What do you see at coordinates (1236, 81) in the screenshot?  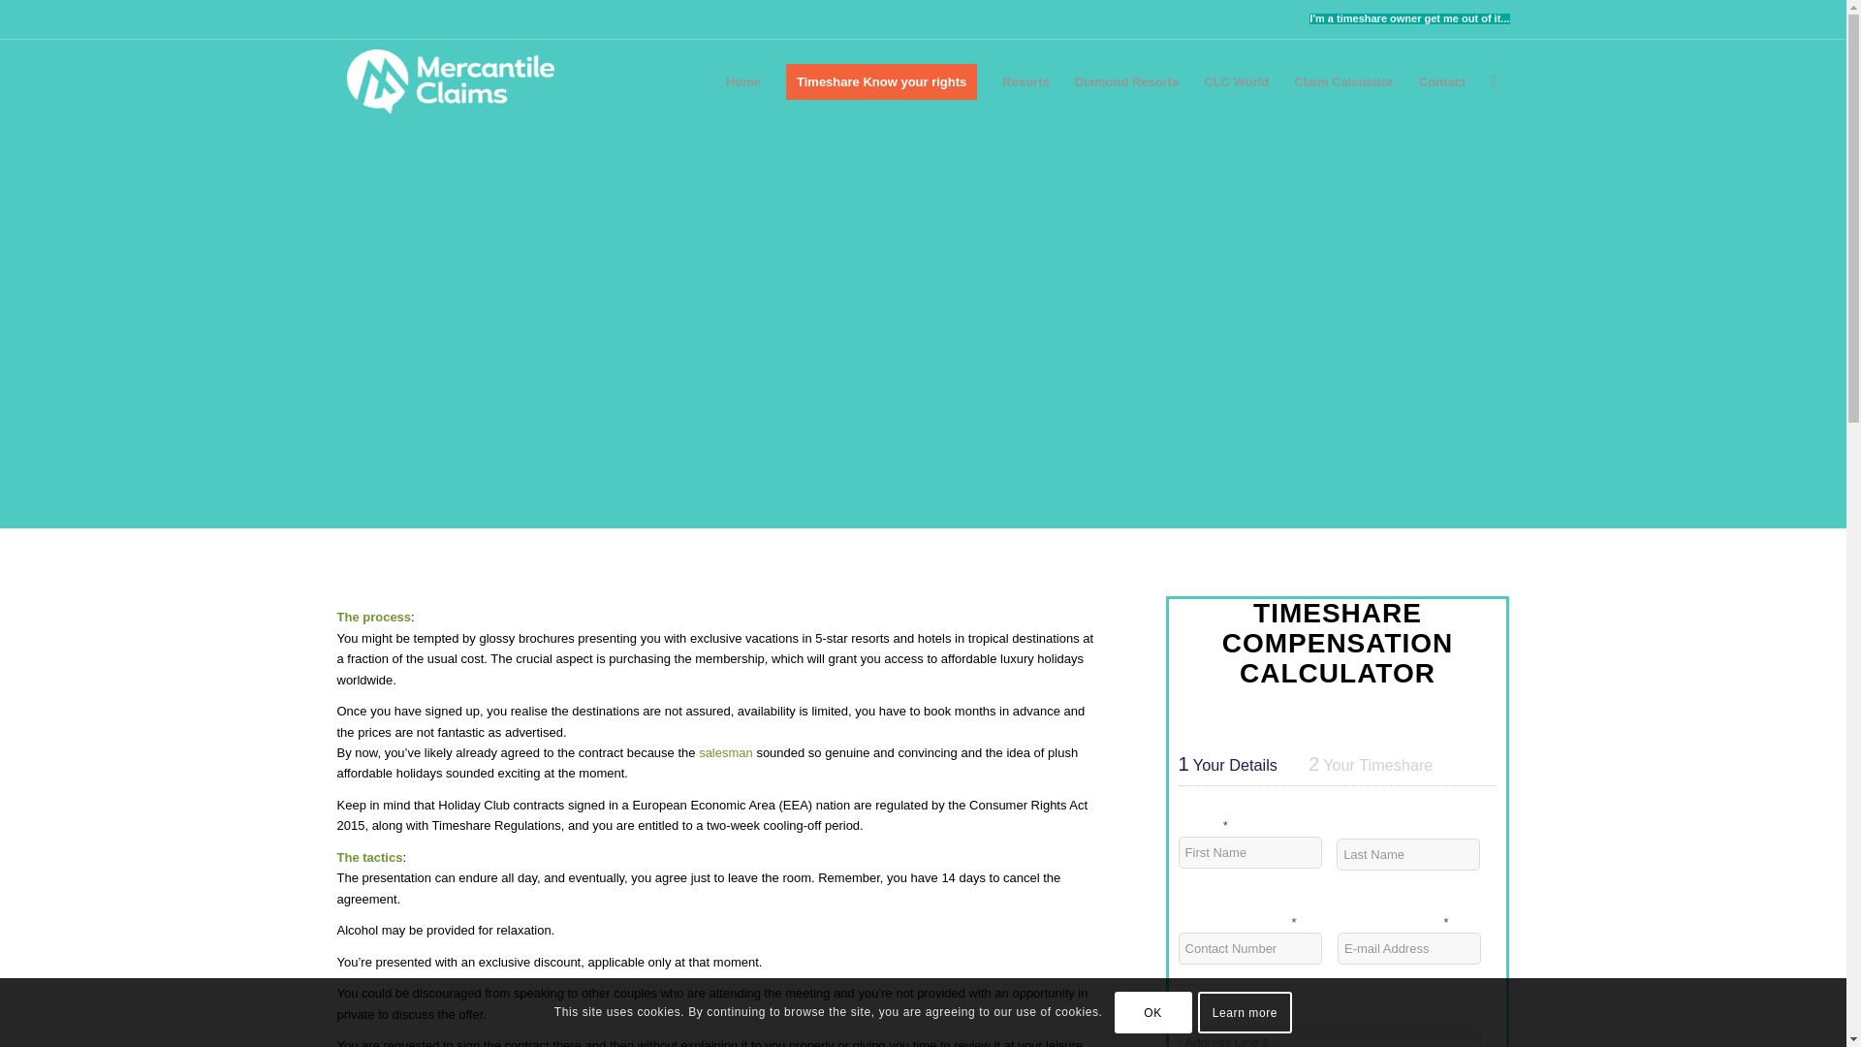 I see `CLC World` at bounding box center [1236, 81].